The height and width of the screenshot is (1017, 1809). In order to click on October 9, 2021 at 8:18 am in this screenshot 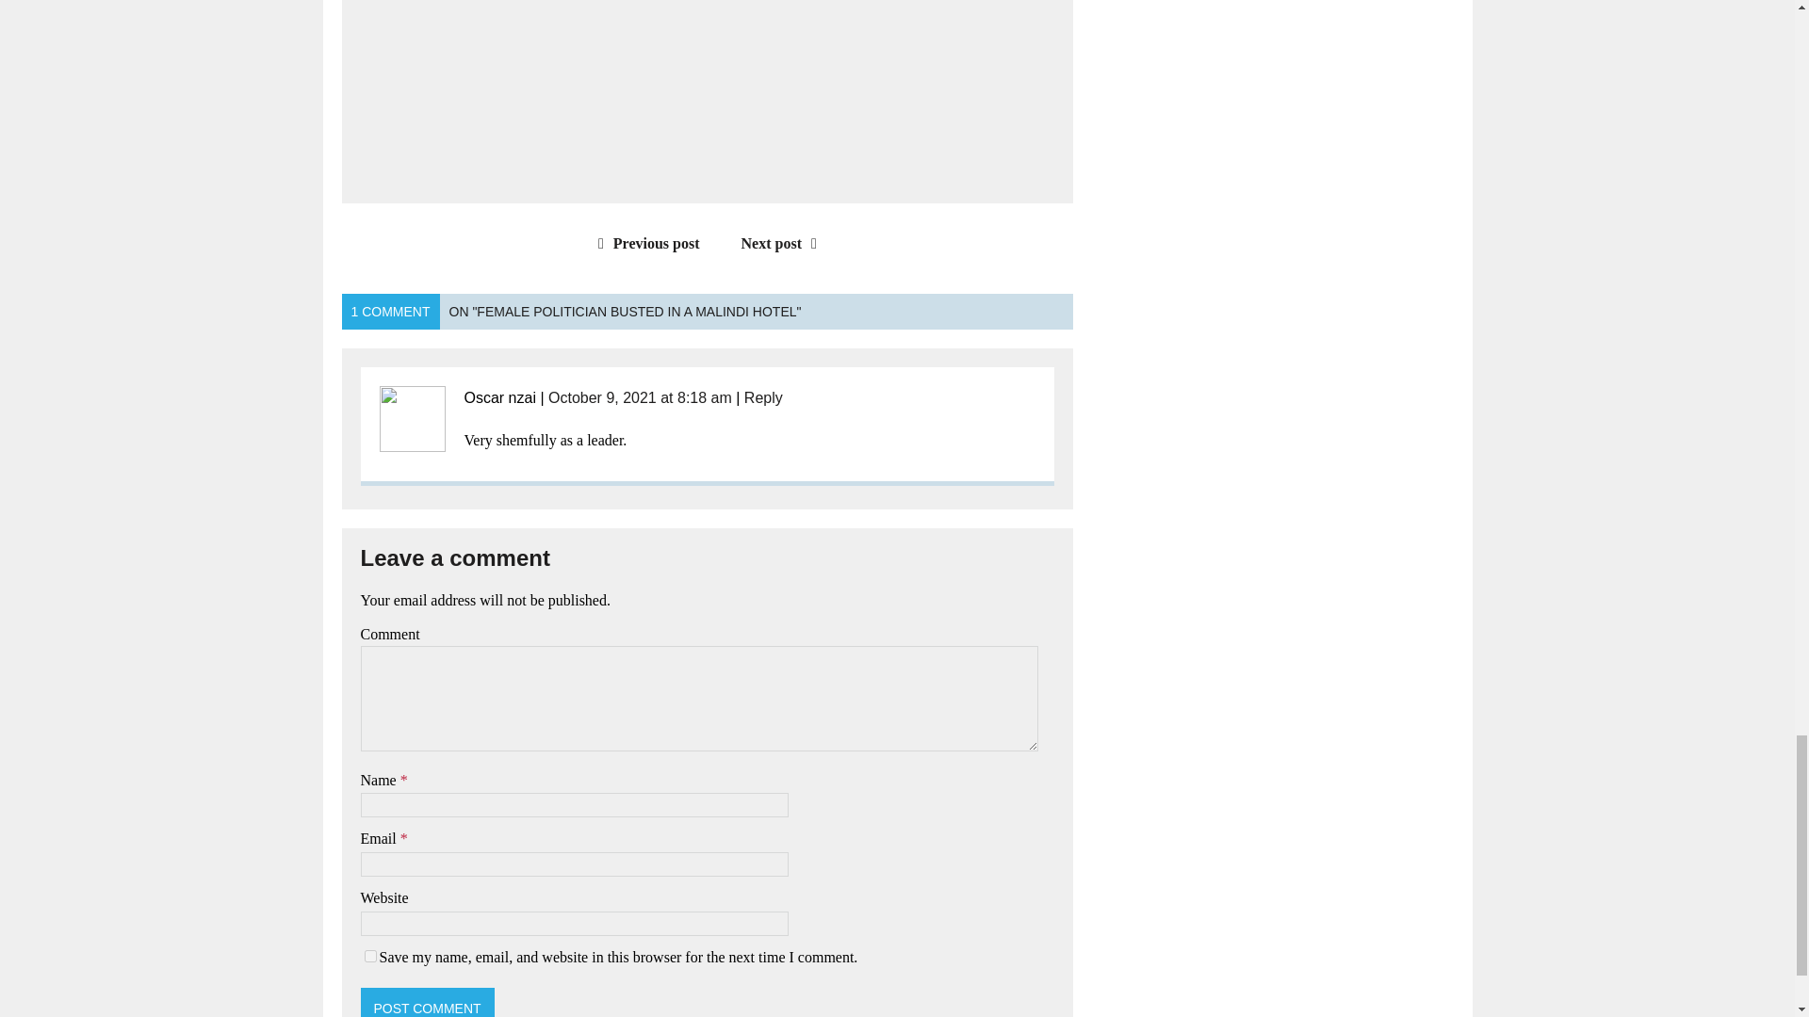, I will do `click(640, 397)`.